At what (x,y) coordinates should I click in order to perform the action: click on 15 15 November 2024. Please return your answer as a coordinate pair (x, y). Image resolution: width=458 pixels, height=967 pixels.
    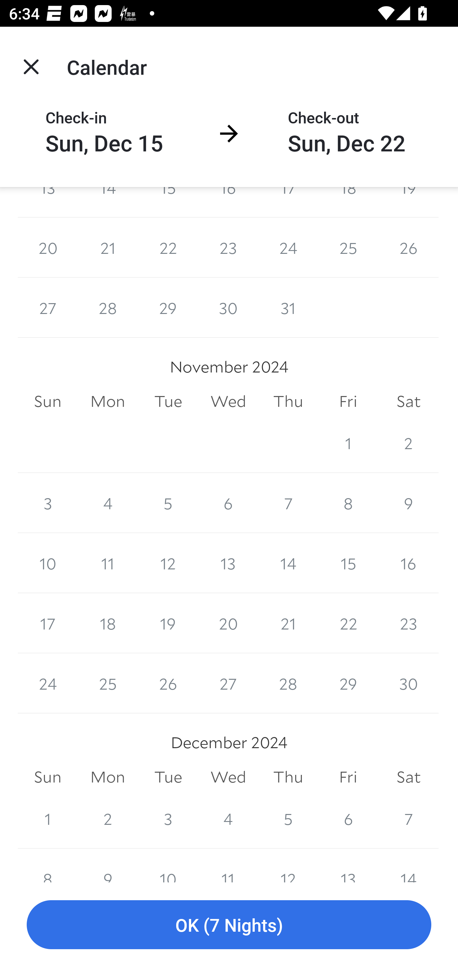
    Looking at the image, I should click on (348, 563).